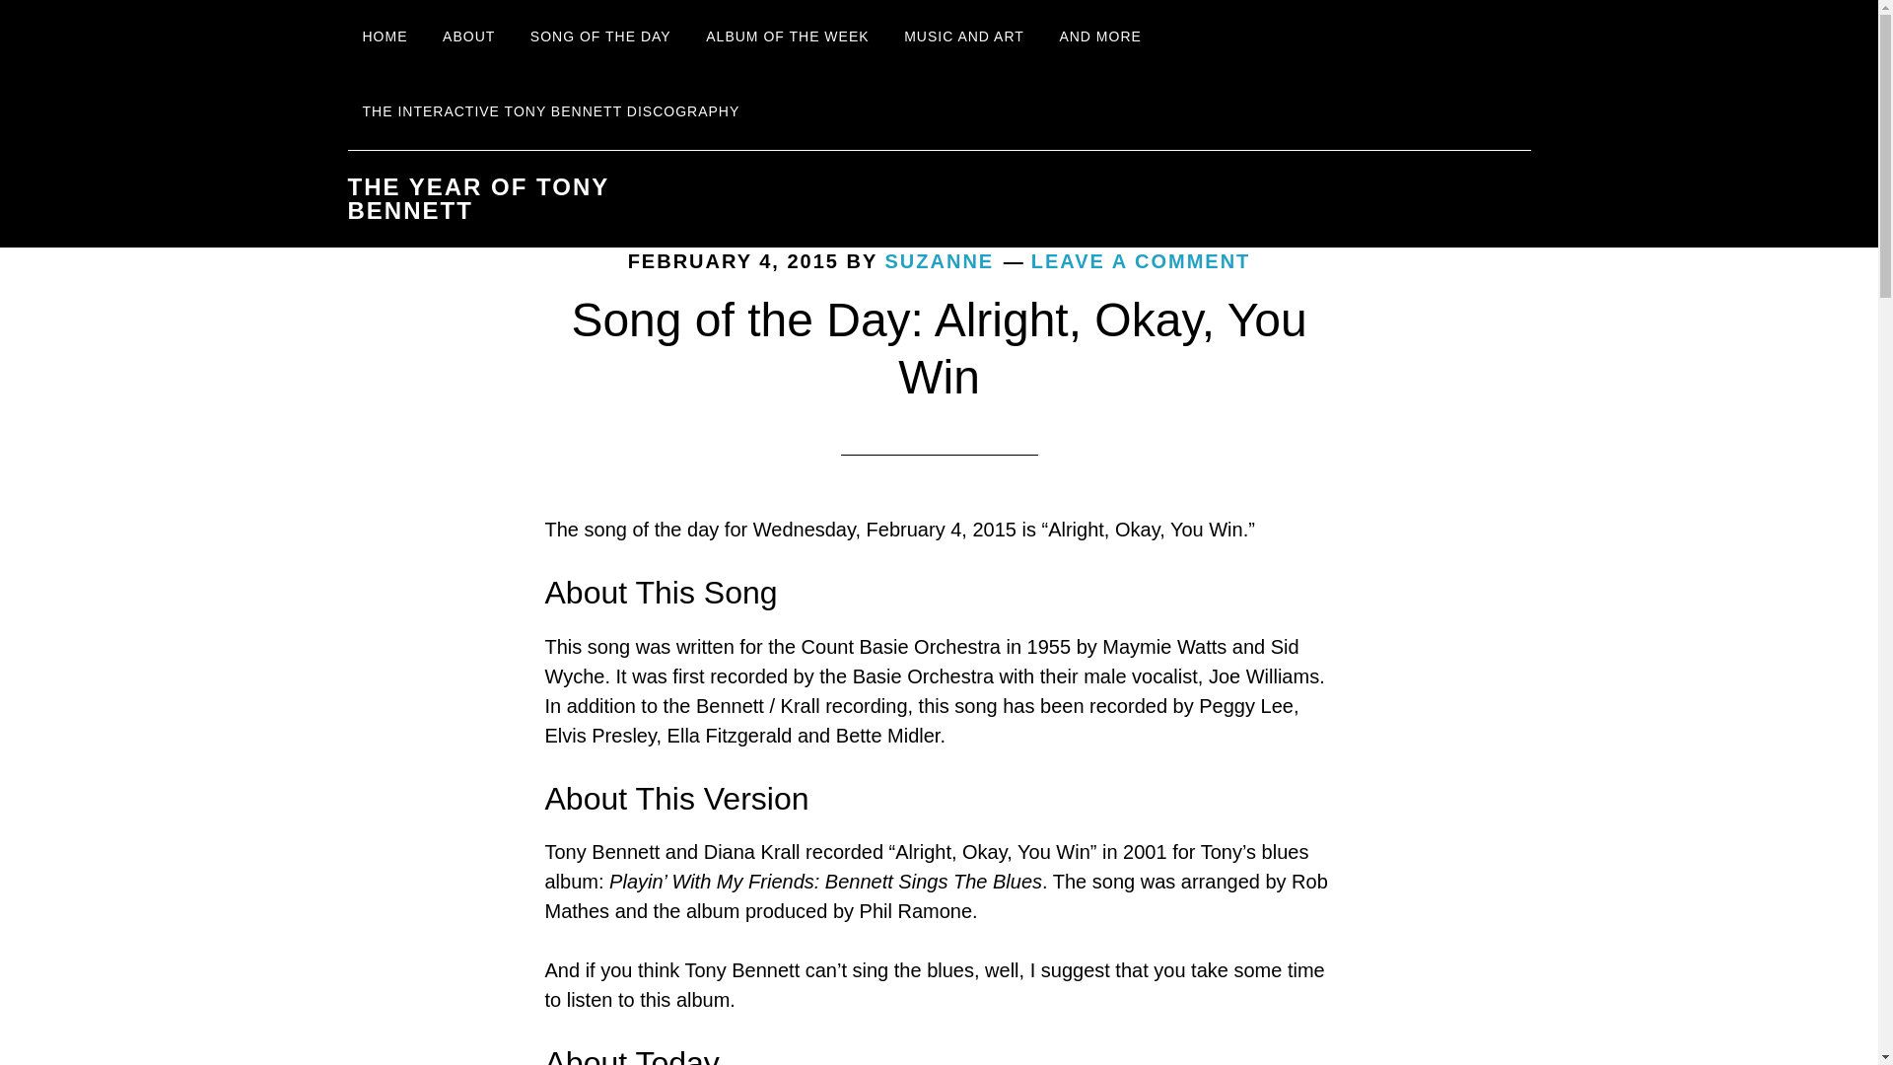 Image resolution: width=1893 pixels, height=1065 pixels. What do you see at coordinates (477, 198) in the screenshot?
I see `THE YEAR OF TONY BENNETT` at bounding box center [477, 198].